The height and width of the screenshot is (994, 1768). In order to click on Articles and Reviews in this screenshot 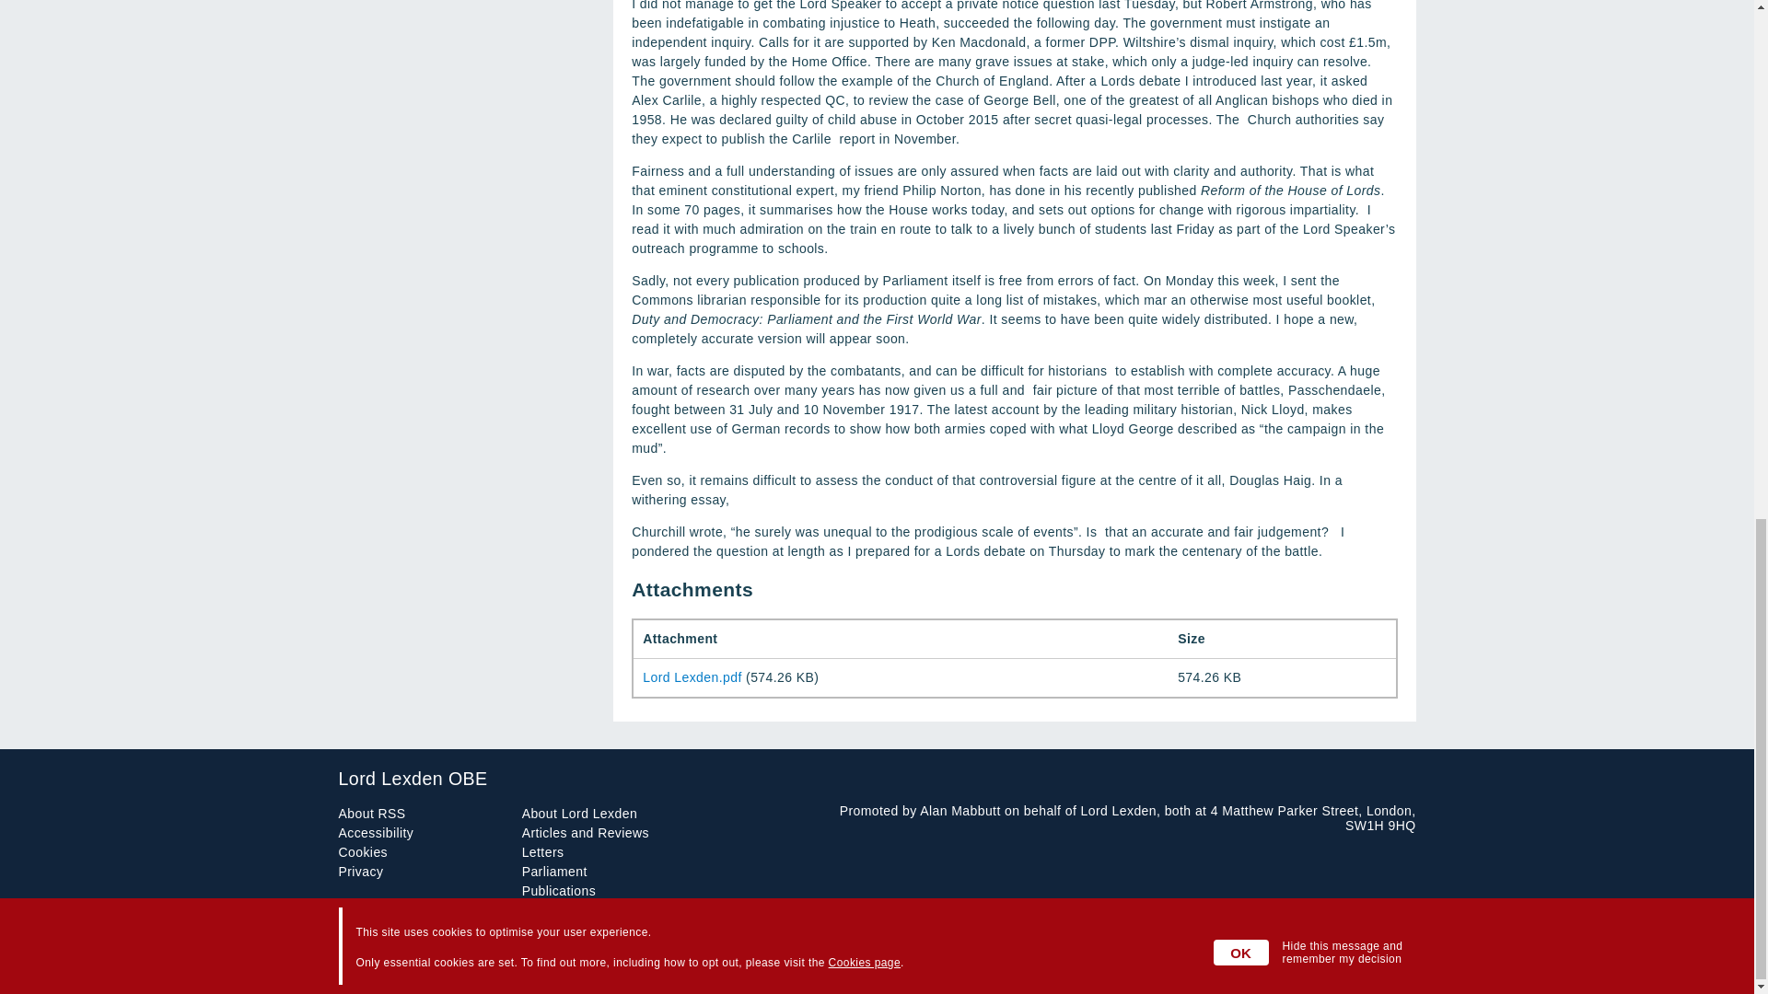, I will do `click(585, 832)`.